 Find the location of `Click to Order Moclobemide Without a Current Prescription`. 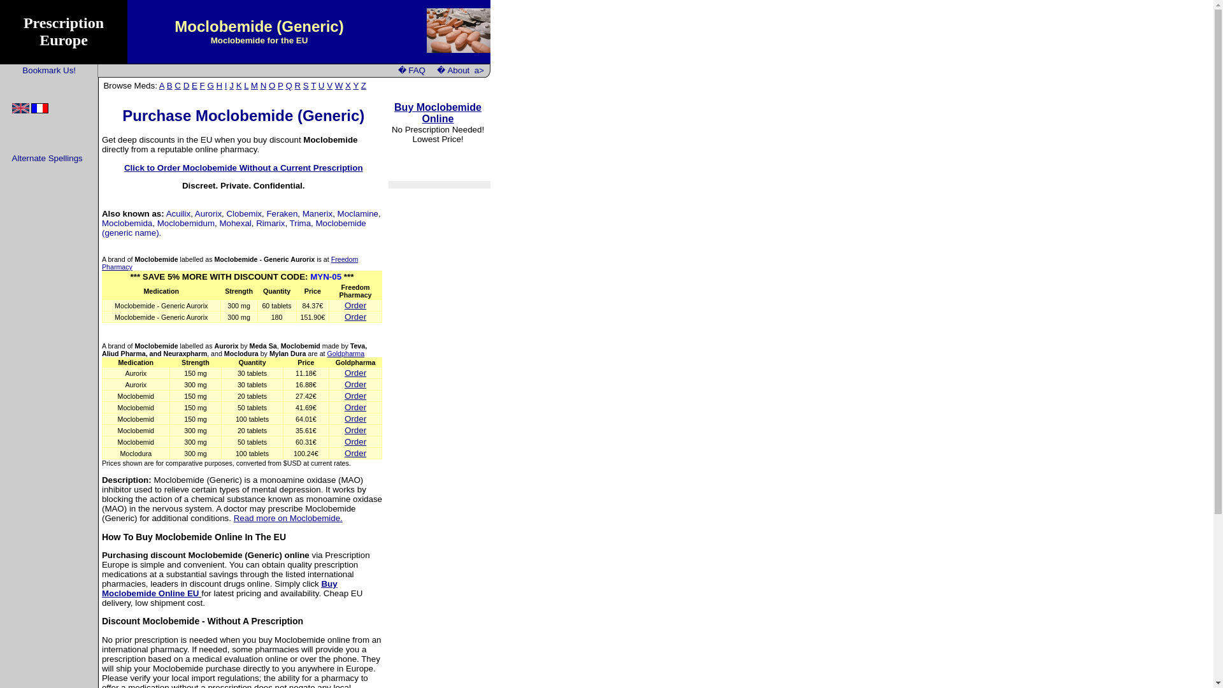

Click to Order Moclobemide Without a Current Prescription is located at coordinates (243, 168).